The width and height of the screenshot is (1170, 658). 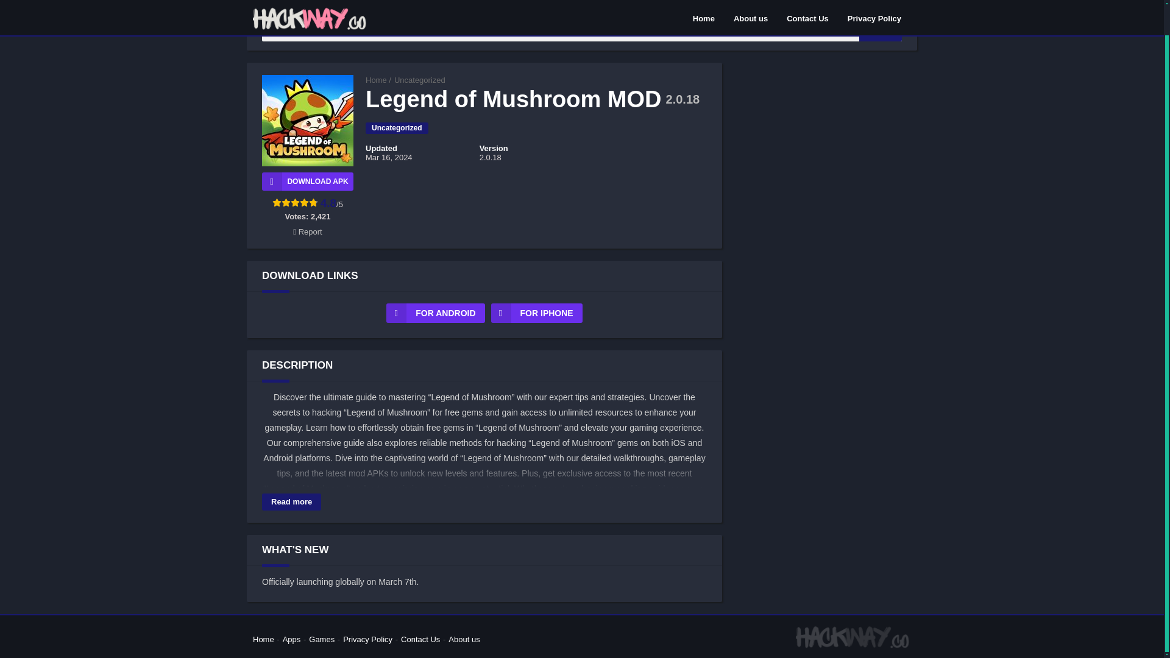 What do you see at coordinates (537, 313) in the screenshot?
I see `FOR IPHONE` at bounding box center [537, 313].